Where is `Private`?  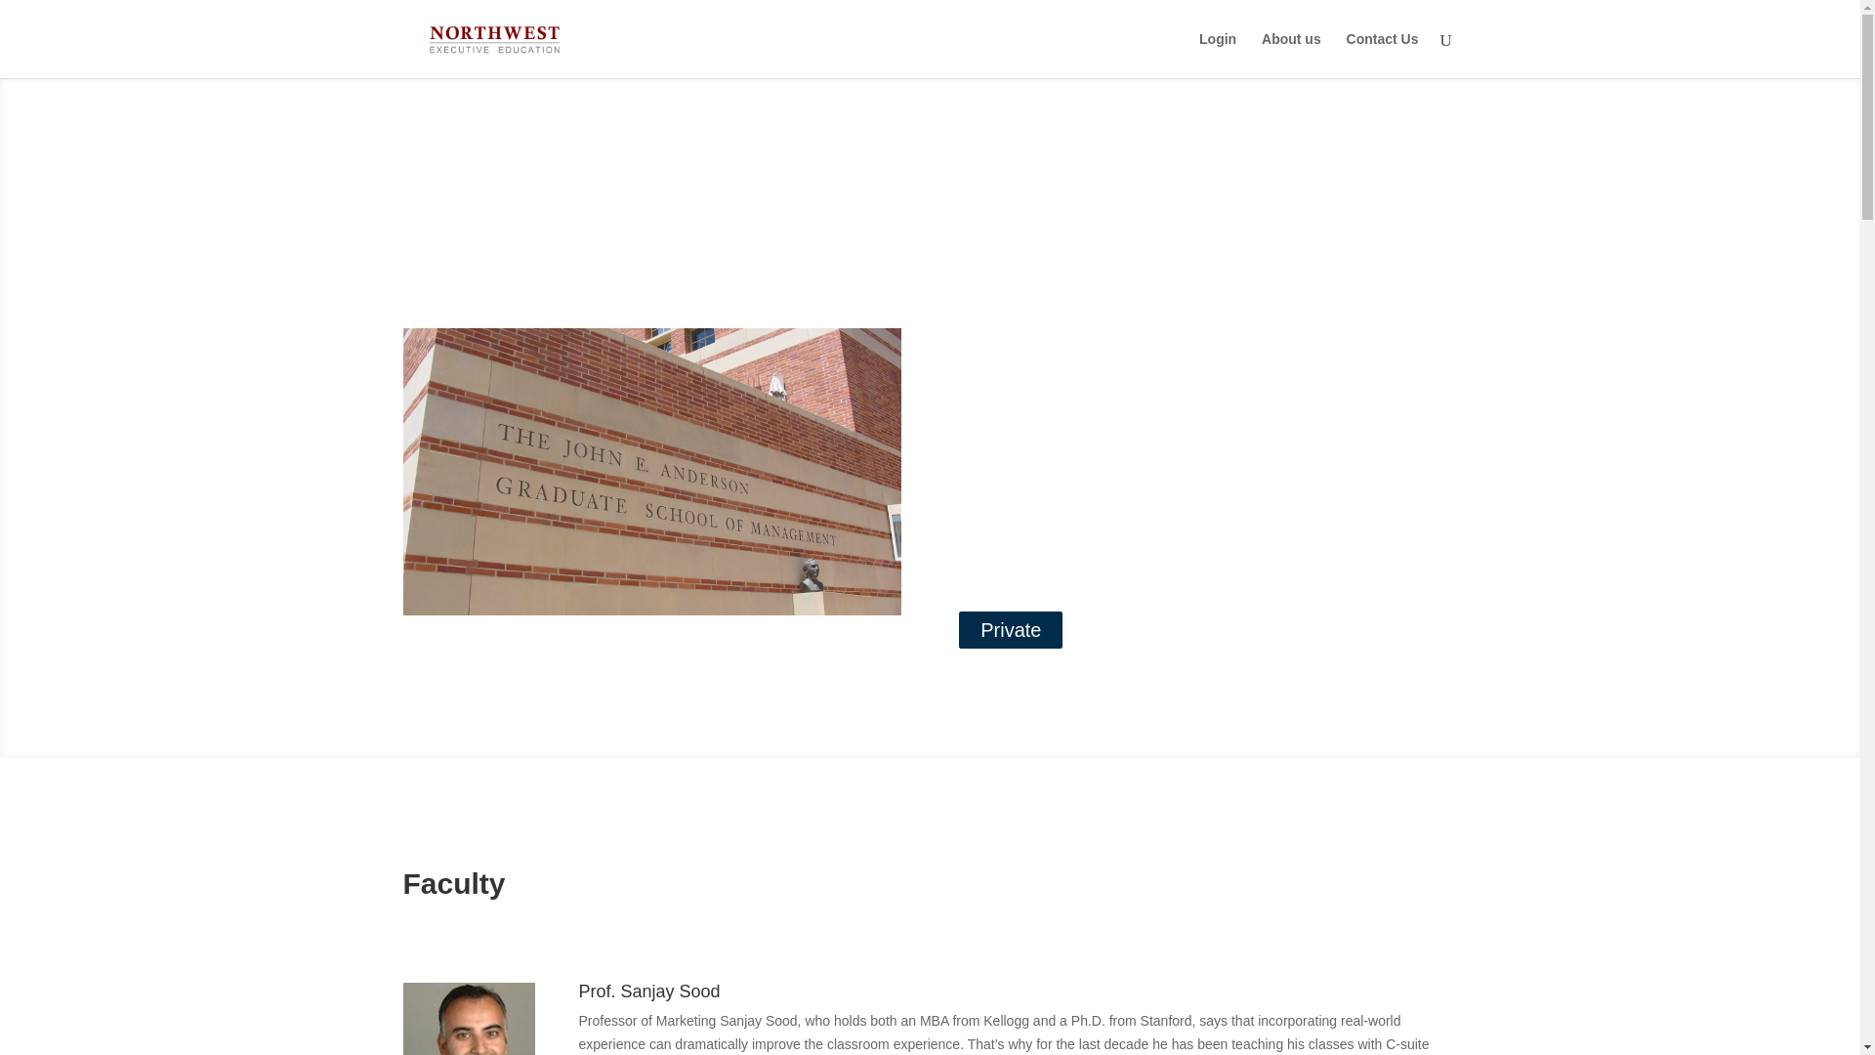 Private is located at coordinates (1010, 630).